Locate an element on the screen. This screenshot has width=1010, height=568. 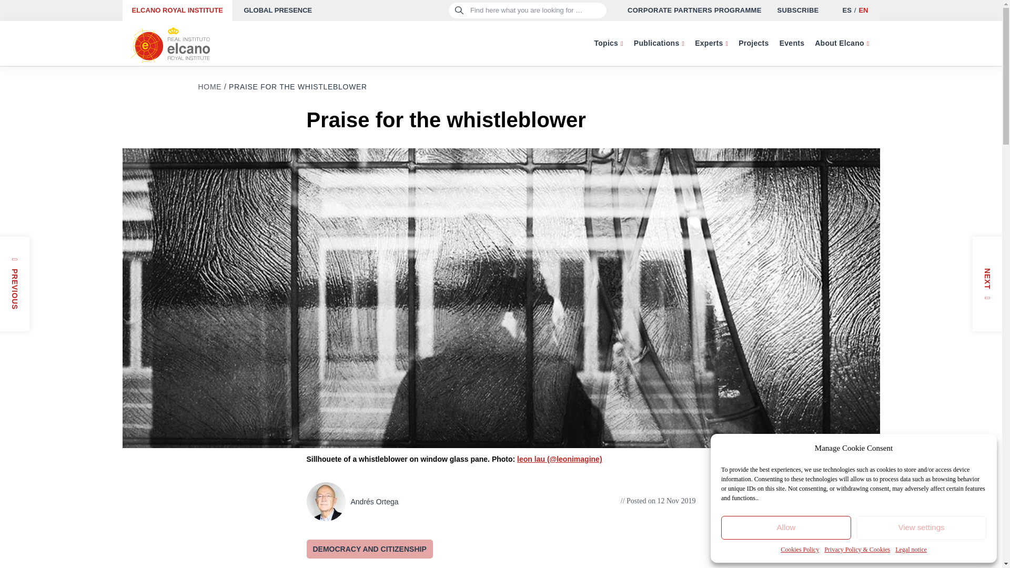
Allow is located at coordinates (786, 528).